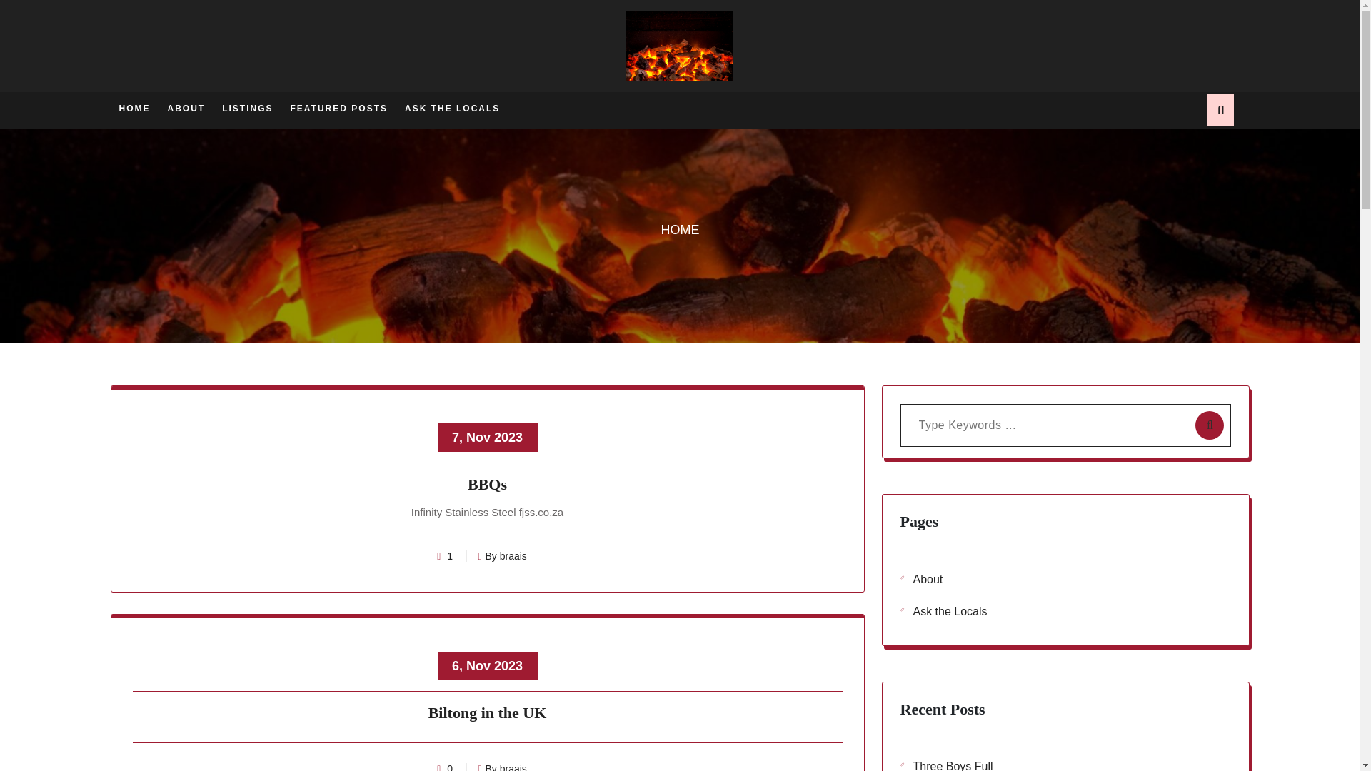  Describe the element at coordinates (488, 715) in the screenshot. I see `Biltong in the UK` at that location.